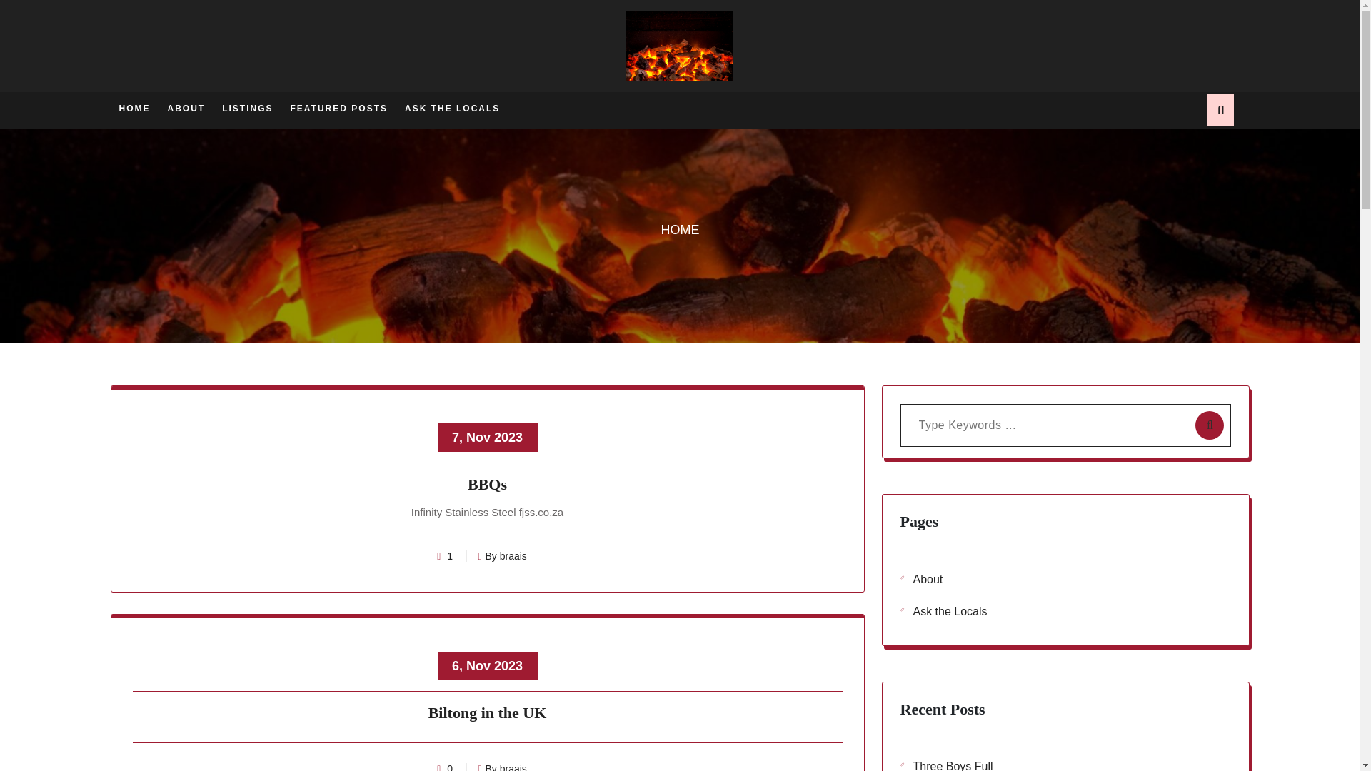  Describe the element at coordinates (488, 715) in the screenshot. I see `Biltong in the UK` at that location.